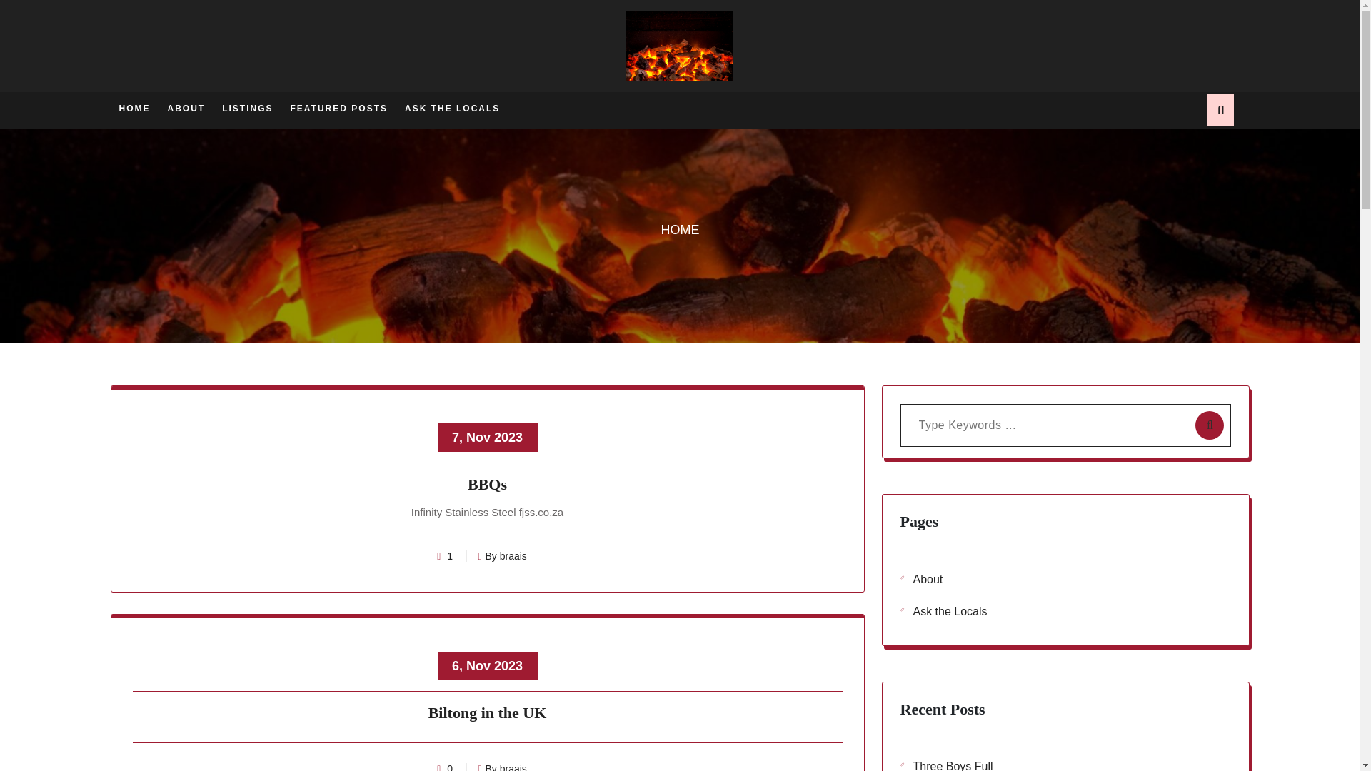  Describe the element at coordinates (488, 715) in the screenshot. I see `Biltong in the UK` at that location.